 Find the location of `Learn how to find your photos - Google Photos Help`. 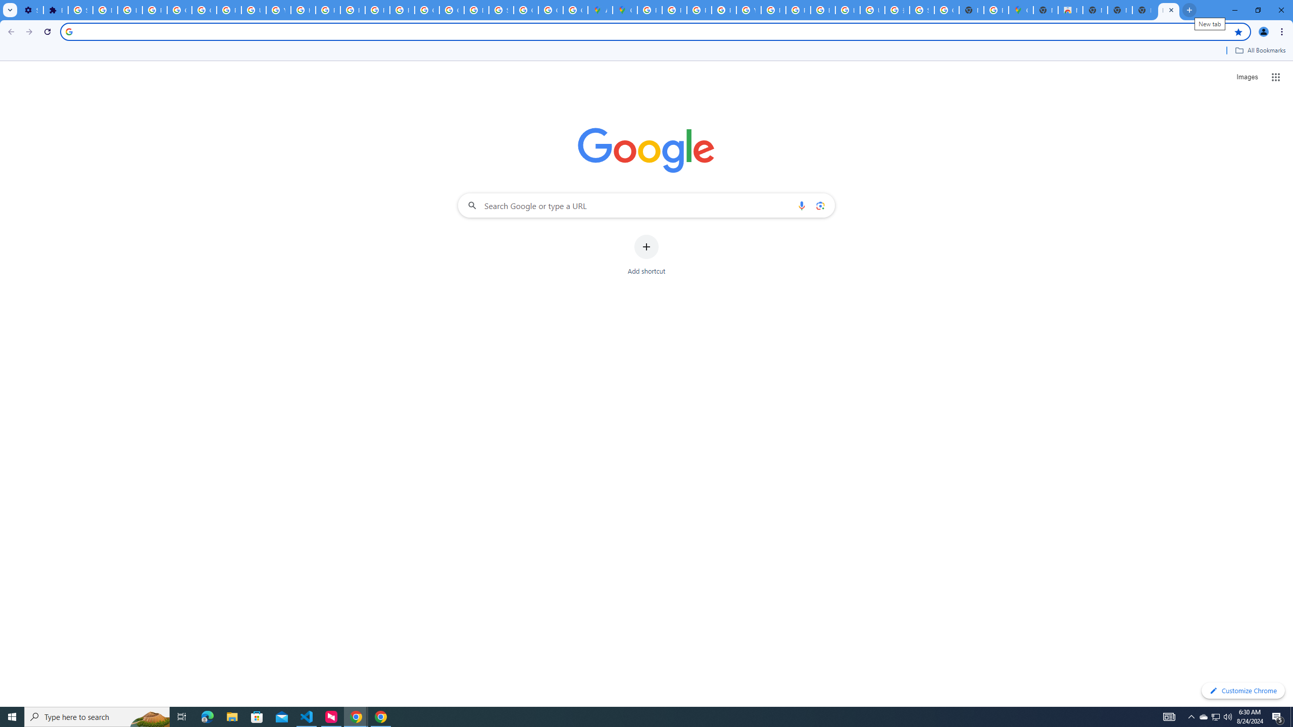

Learn how to find your photos - Google Photos Help is located at coordinates (130, 10).